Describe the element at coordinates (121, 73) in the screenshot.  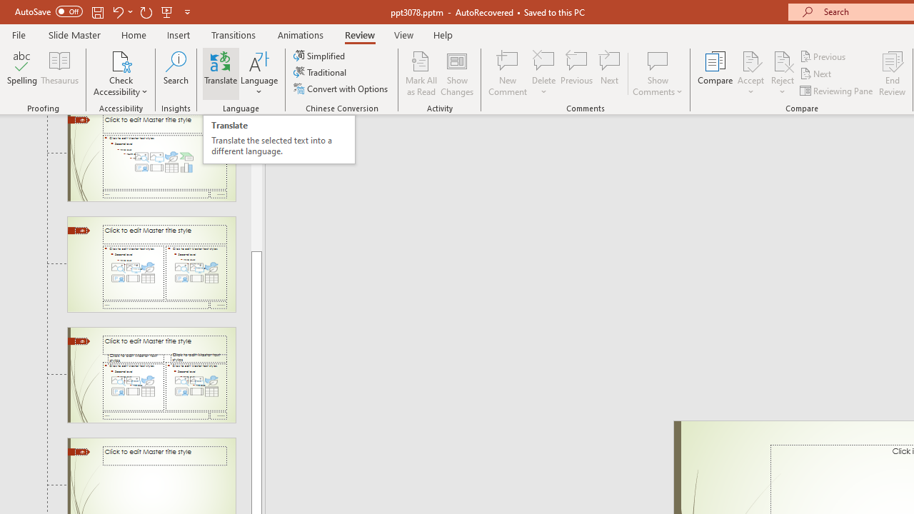
I see `Check Accessibility` at that location.